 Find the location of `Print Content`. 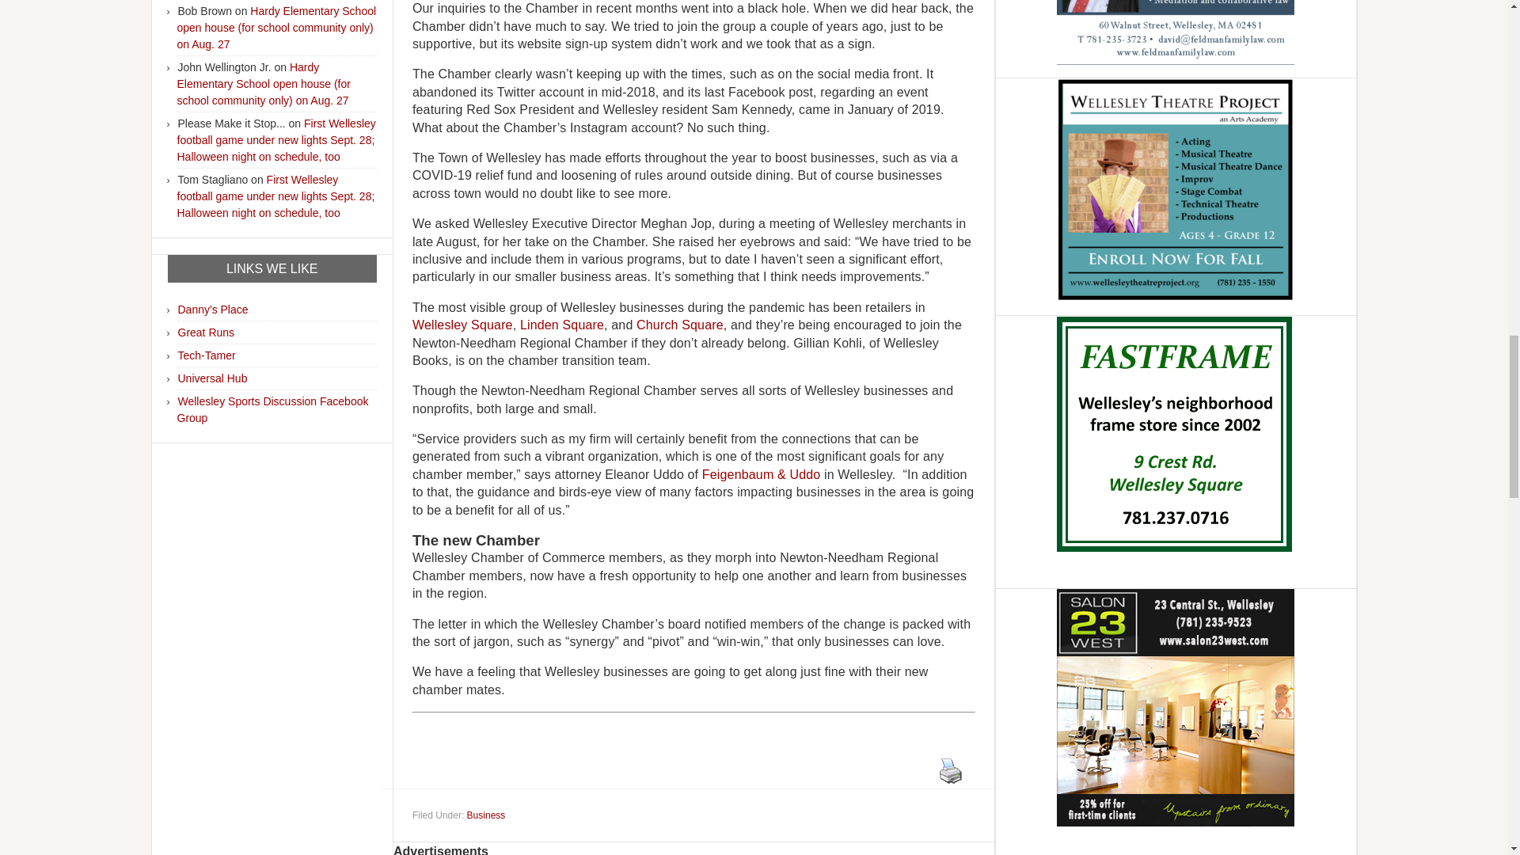

Print Content is located at coordinates (950, 770).